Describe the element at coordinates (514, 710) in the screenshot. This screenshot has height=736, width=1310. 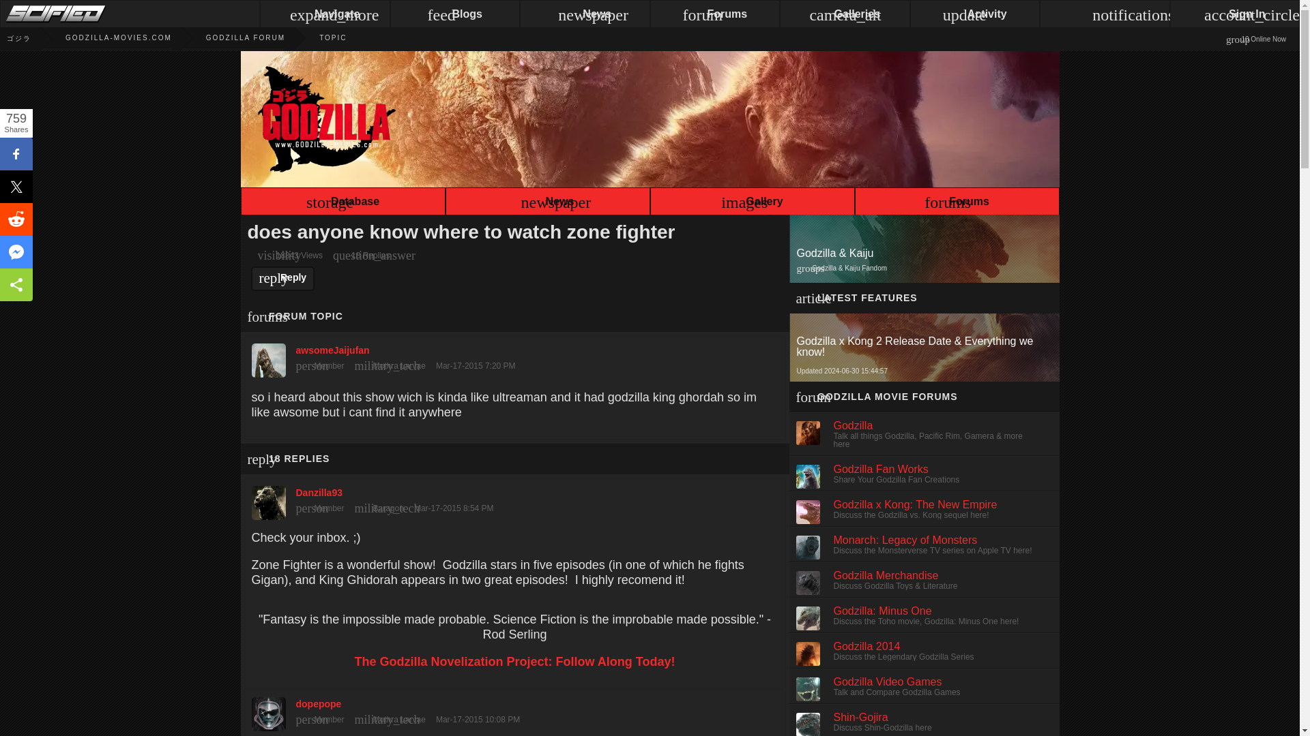
I see `dopepope` at that location.